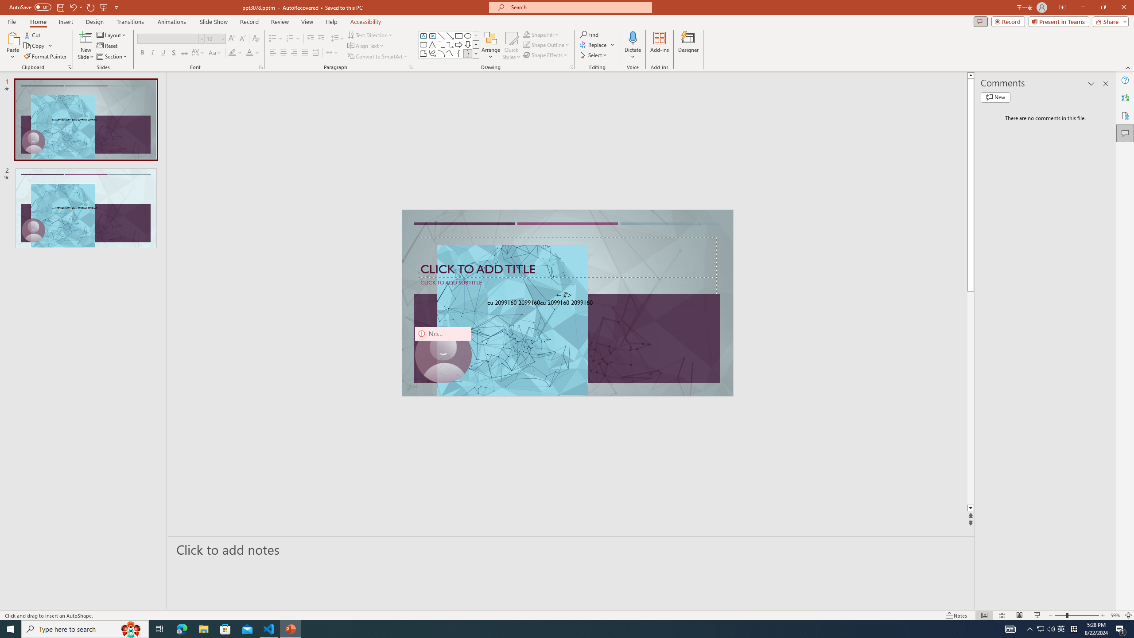  What do you see at coordinates (995, 97) in the screenshot?
I see `New comment` at bounding box center [995, 97].